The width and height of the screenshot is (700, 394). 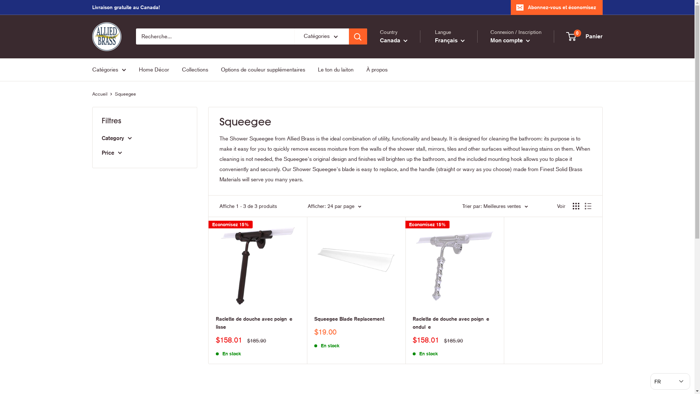 I want to click on Canada, so click(x=394, y=40).